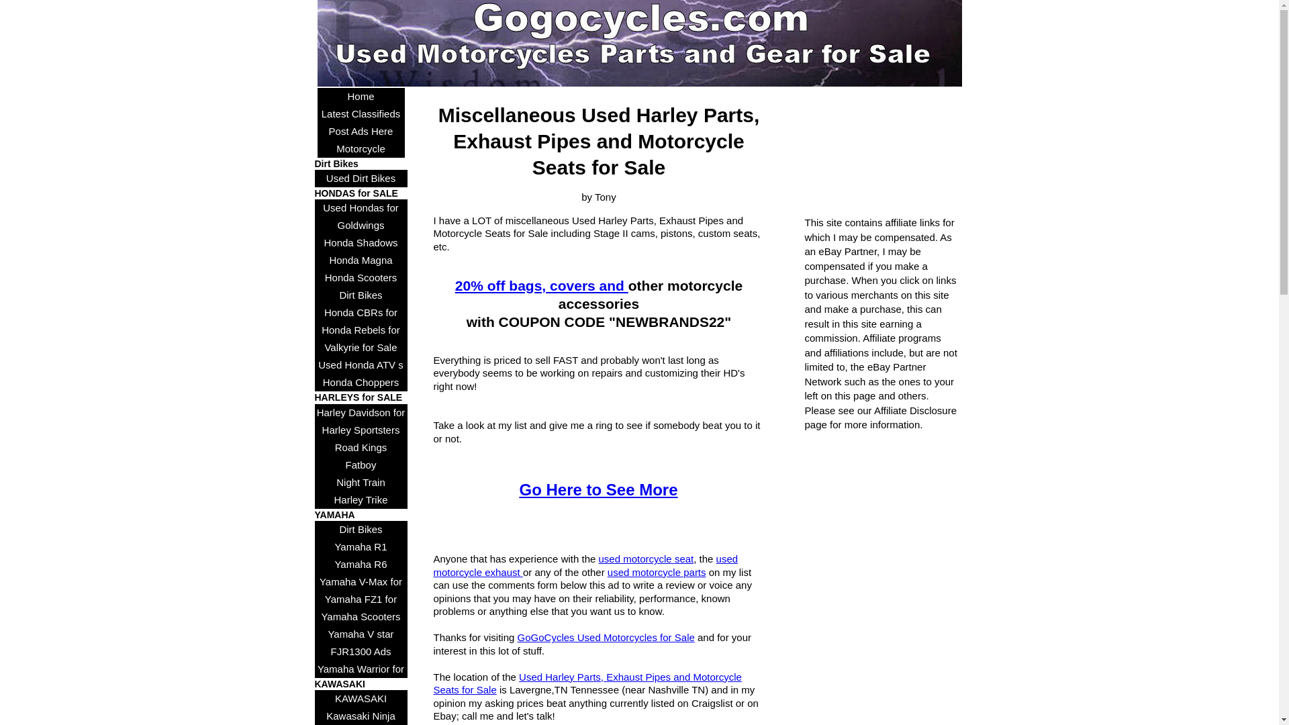  Describe the element at coordinates (585, 565) in the screenshot. I see `used motorcycle exhaust` at that location.